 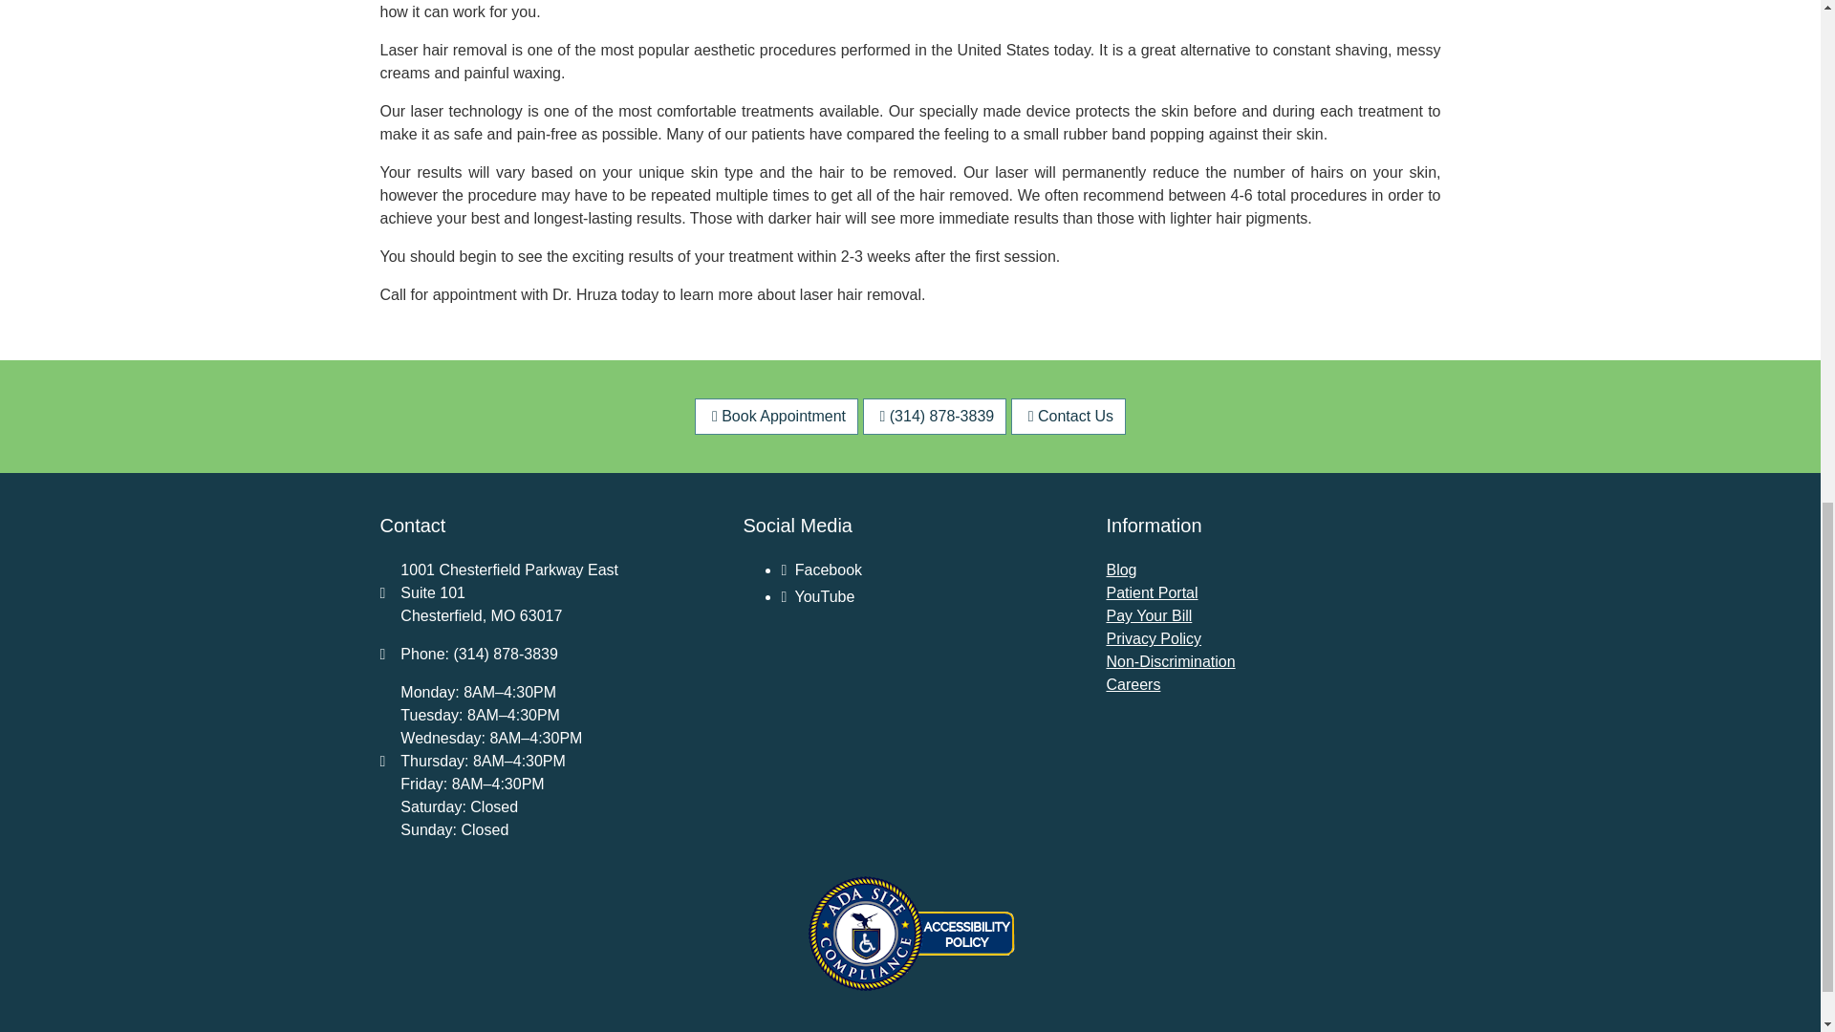 What do you see at coordinates (818, 596) in the screenshot?
I see `YouTube` at bounding box center [818, 596].